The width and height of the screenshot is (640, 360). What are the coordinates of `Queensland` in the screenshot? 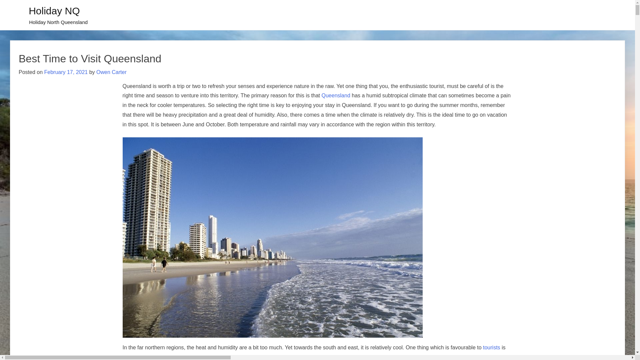 It's located at (336, 95).